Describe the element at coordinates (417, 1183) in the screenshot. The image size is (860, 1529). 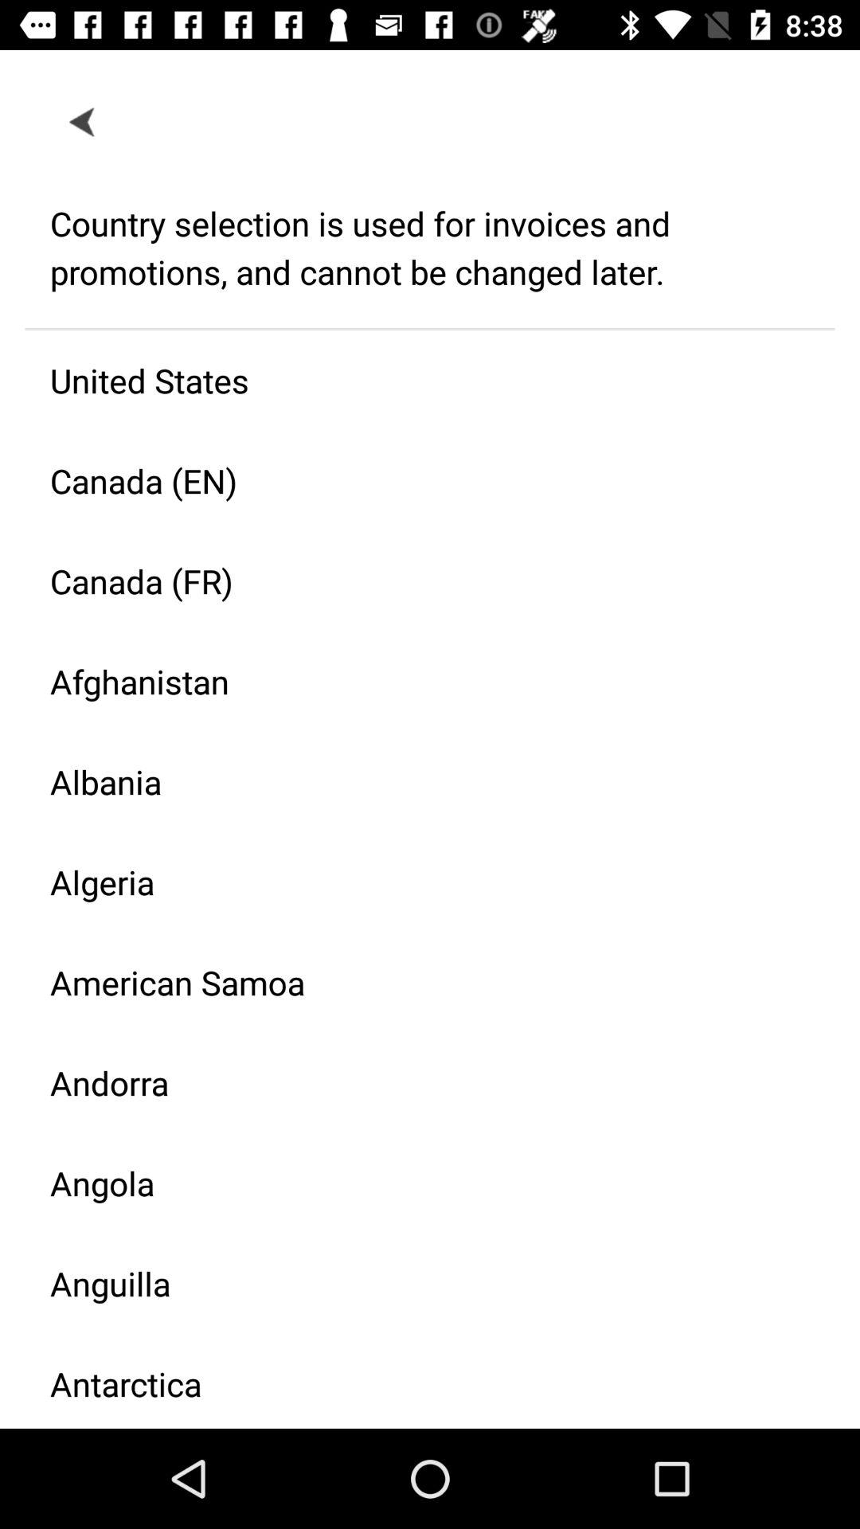
I see `tap the item above anguilla icon` at that location.